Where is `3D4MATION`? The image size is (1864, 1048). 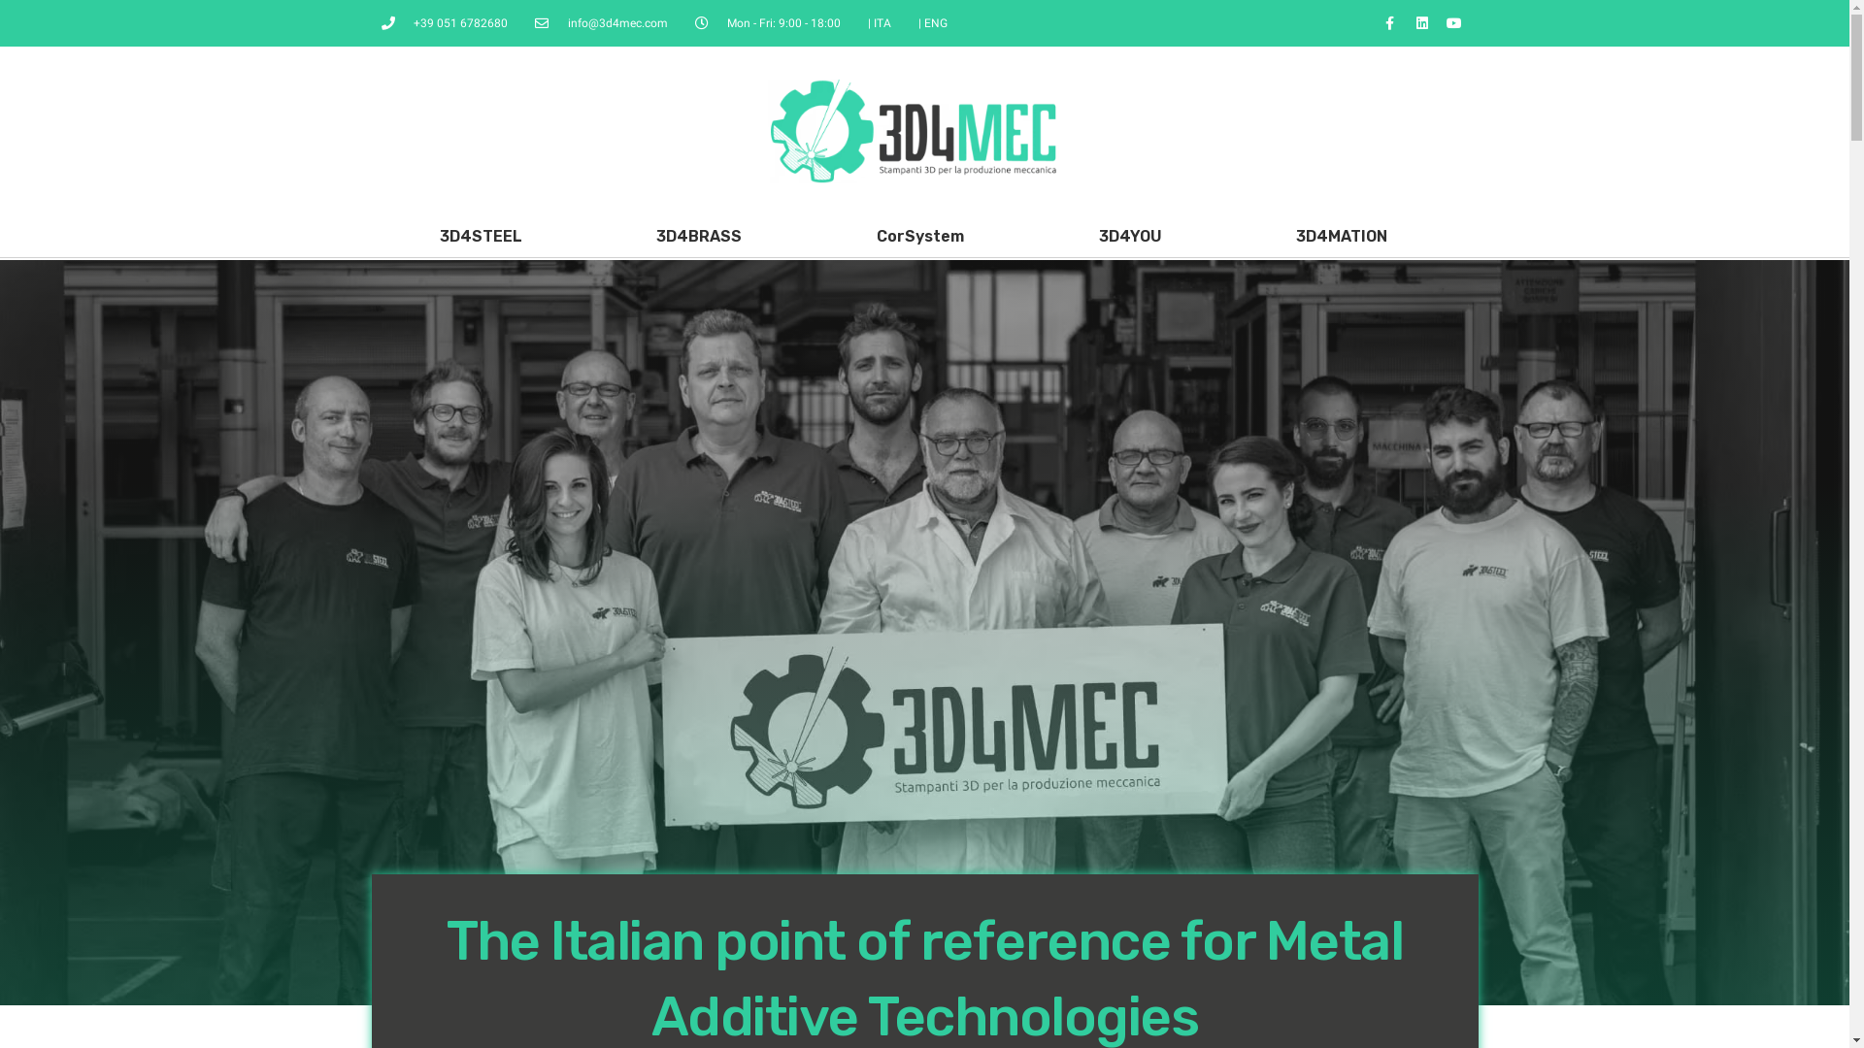 3D4MATION is located at coordinates (1342, 237).